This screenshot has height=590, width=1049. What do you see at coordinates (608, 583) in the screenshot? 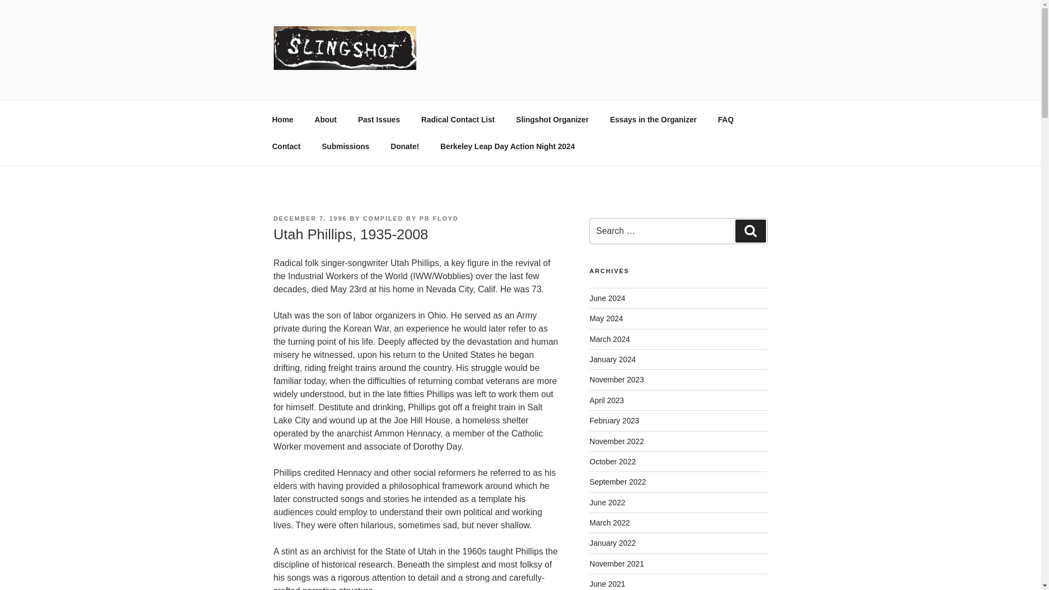
I see `June 2021` at bounding box center [608, 583].